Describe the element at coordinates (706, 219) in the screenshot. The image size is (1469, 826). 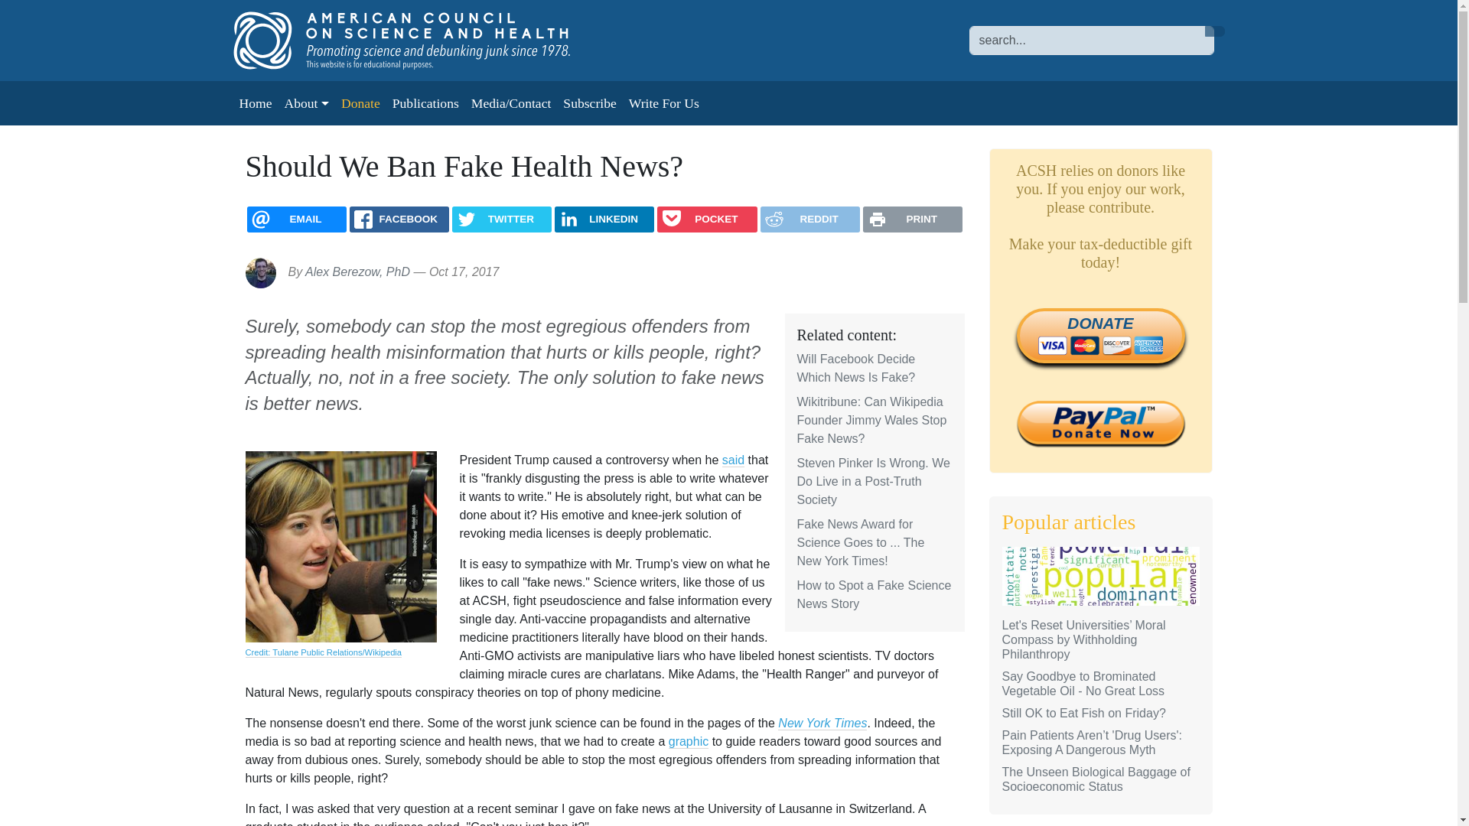
I see `POCKET` at that location.